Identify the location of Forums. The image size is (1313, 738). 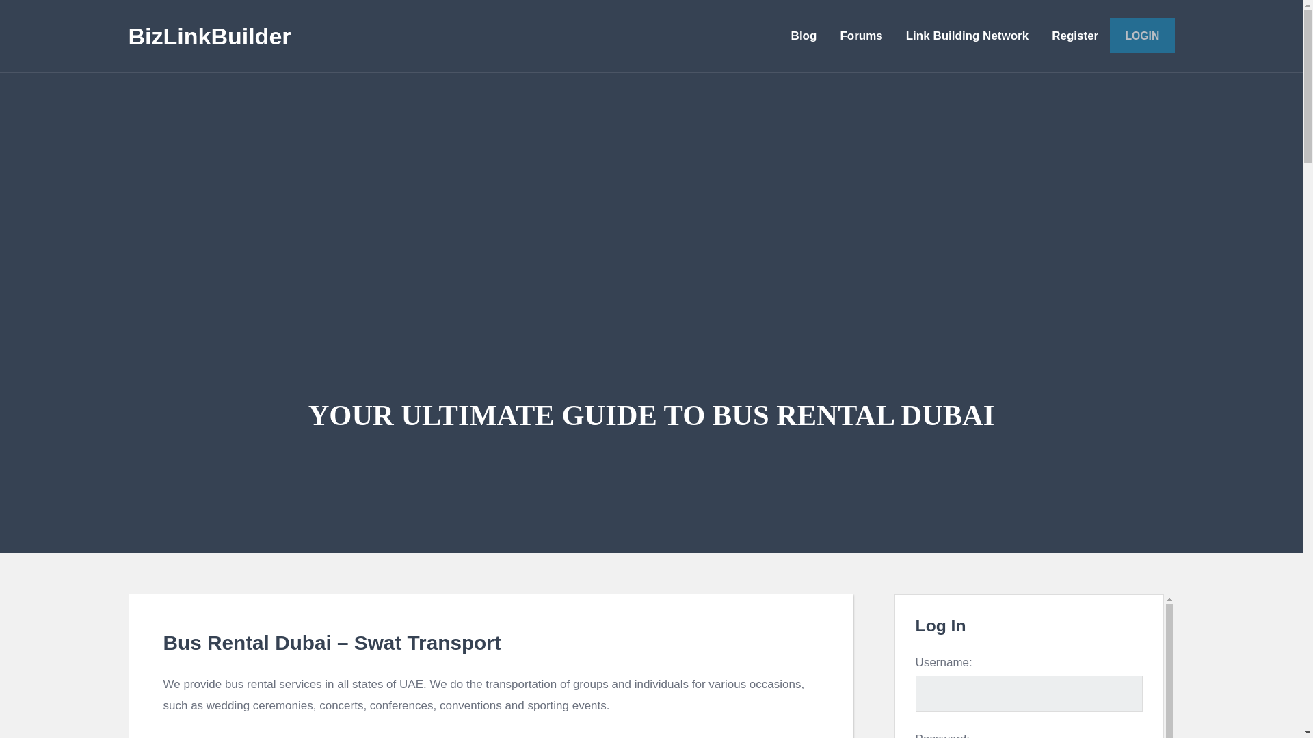
(861, 36).